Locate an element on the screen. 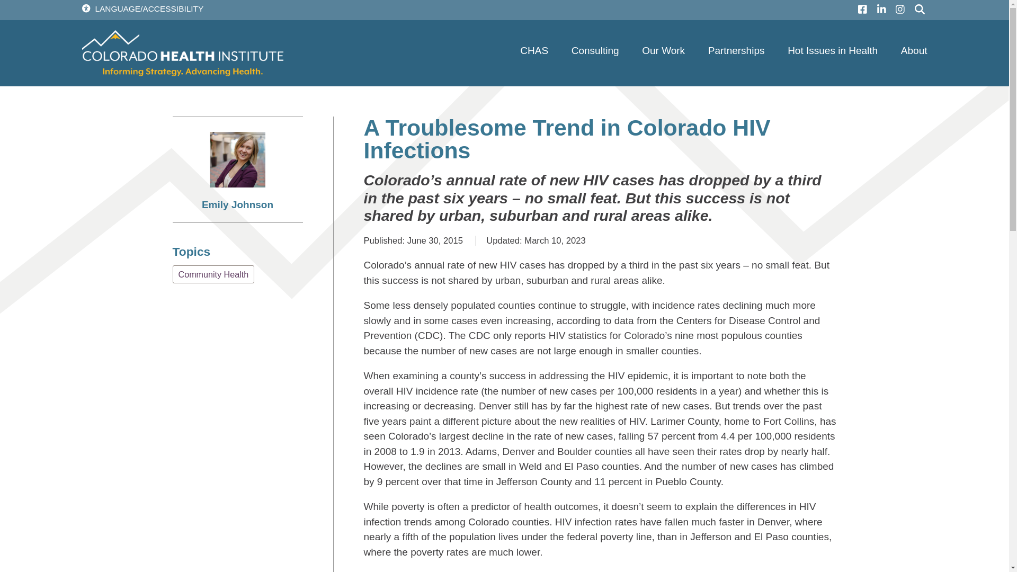 The height and width of the screenshot is (572, 1017). Emily Johnson is located at coordinates (237, 204).